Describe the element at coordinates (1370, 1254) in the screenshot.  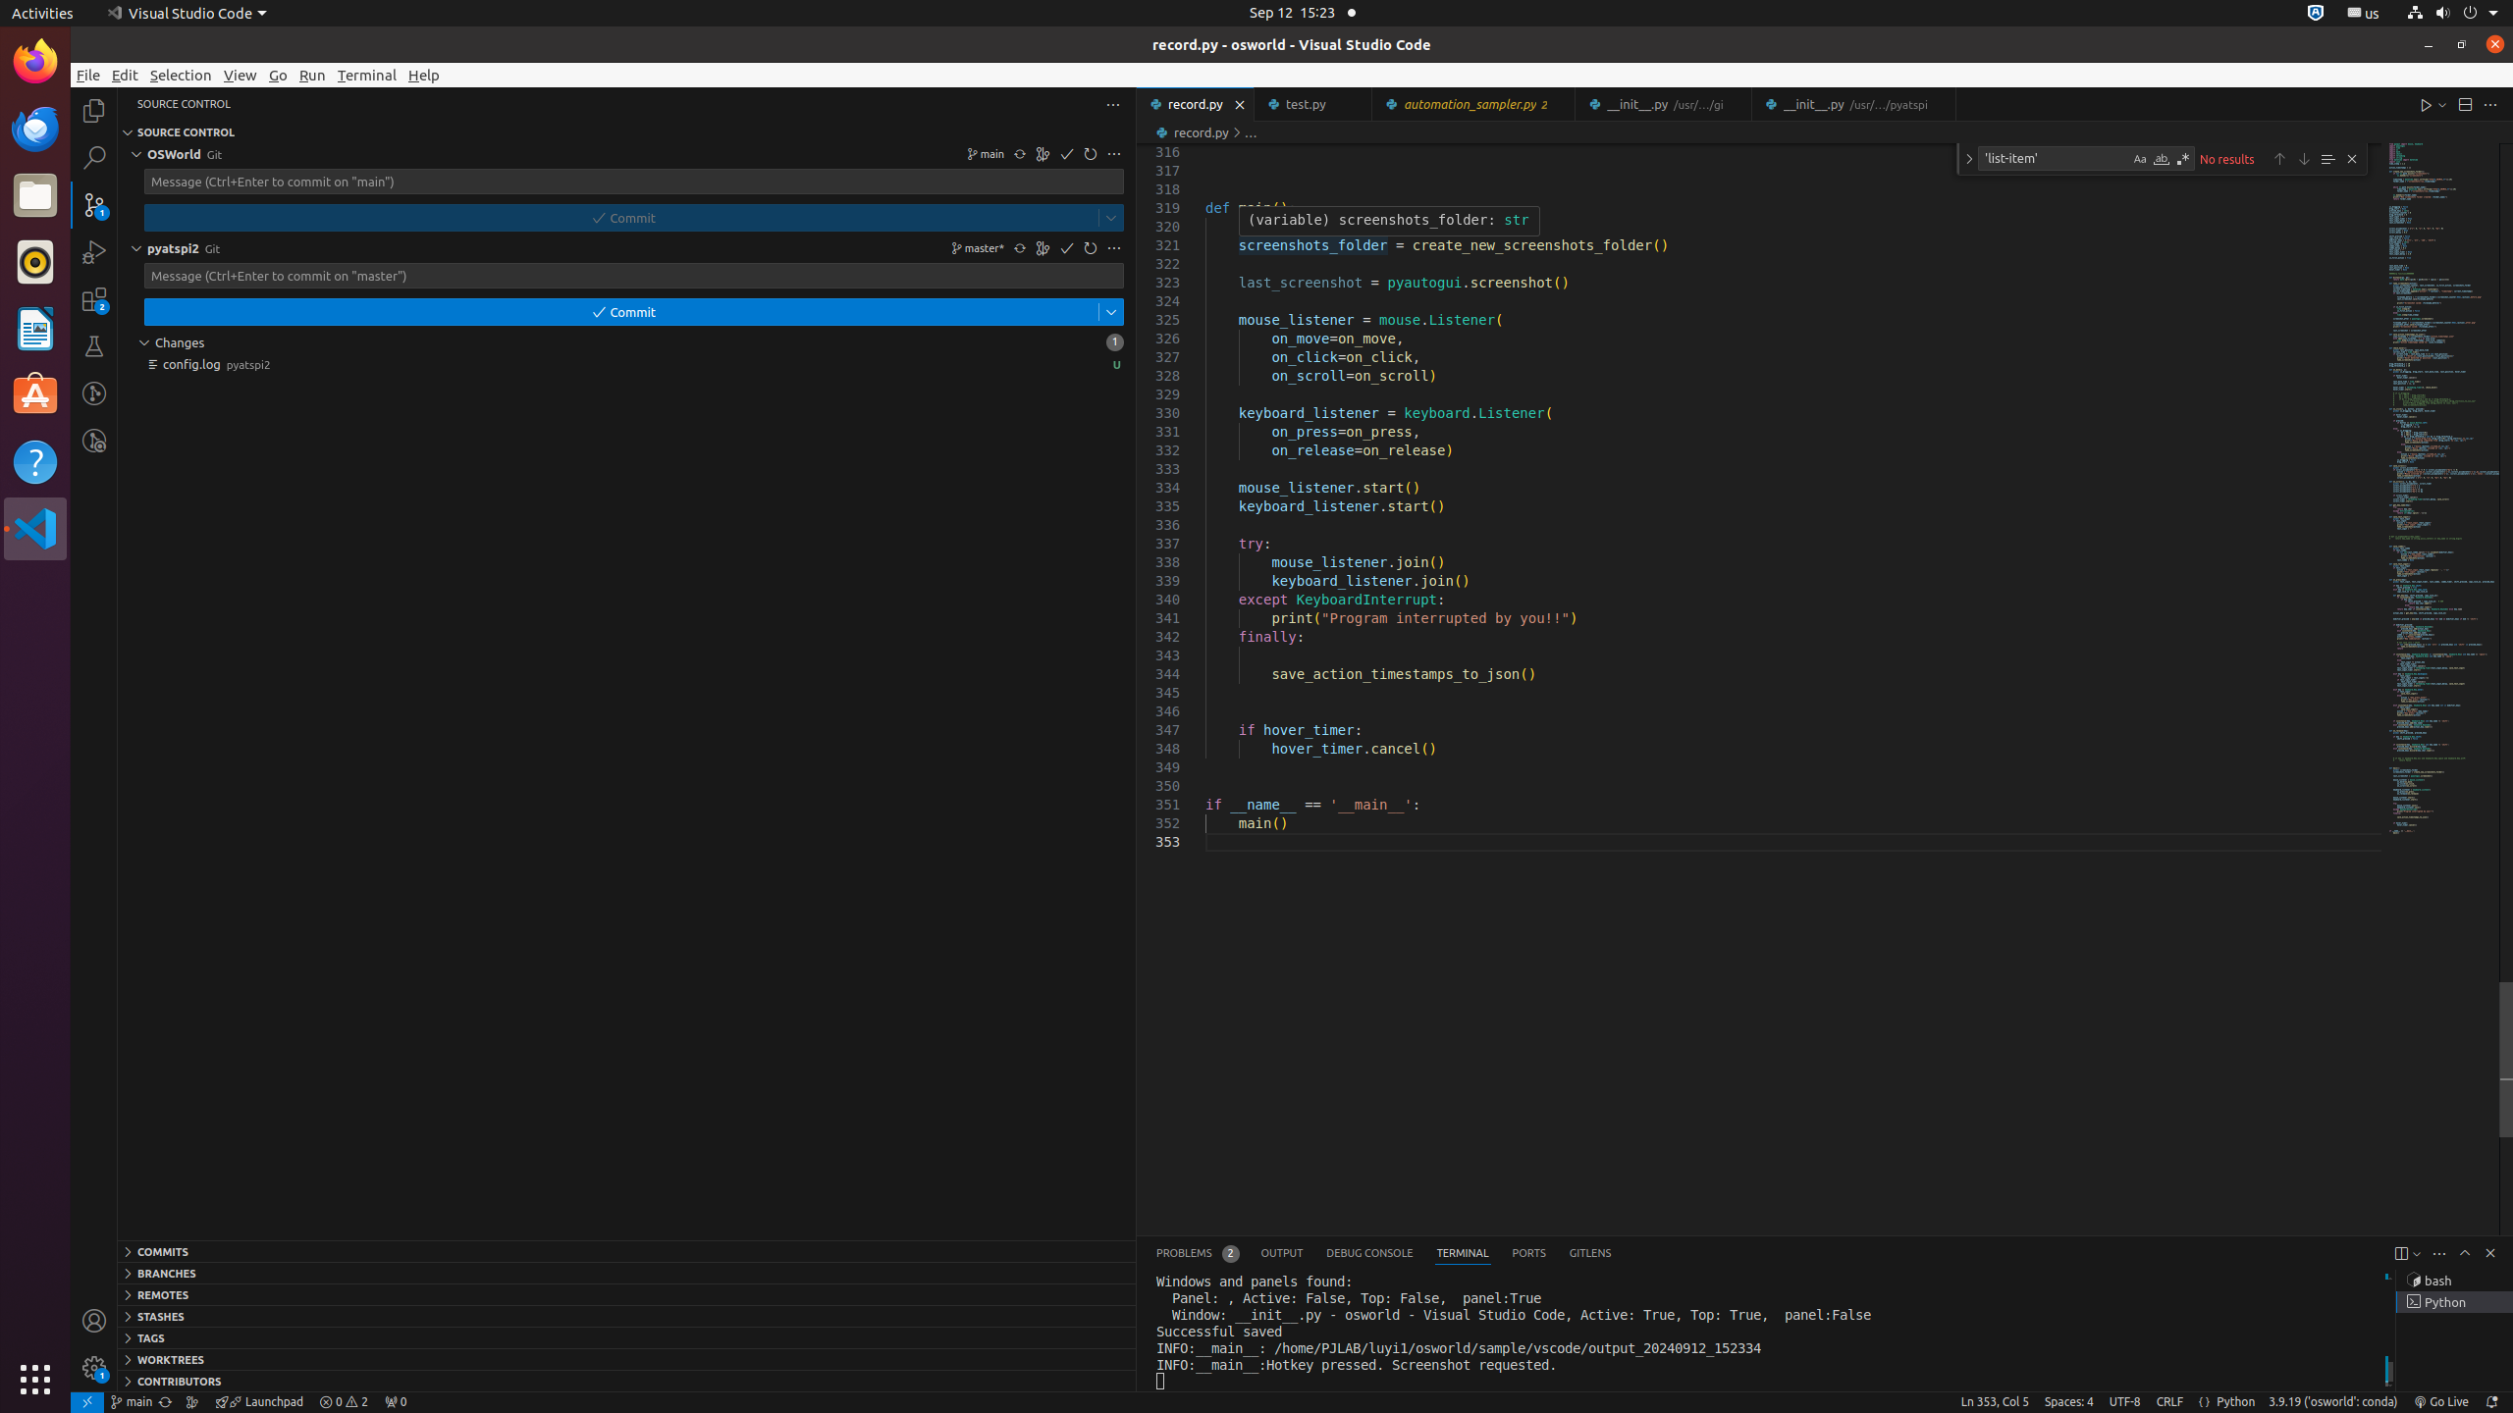
I see `Debug Console (Ctrl+Shift+Y)` at that location.